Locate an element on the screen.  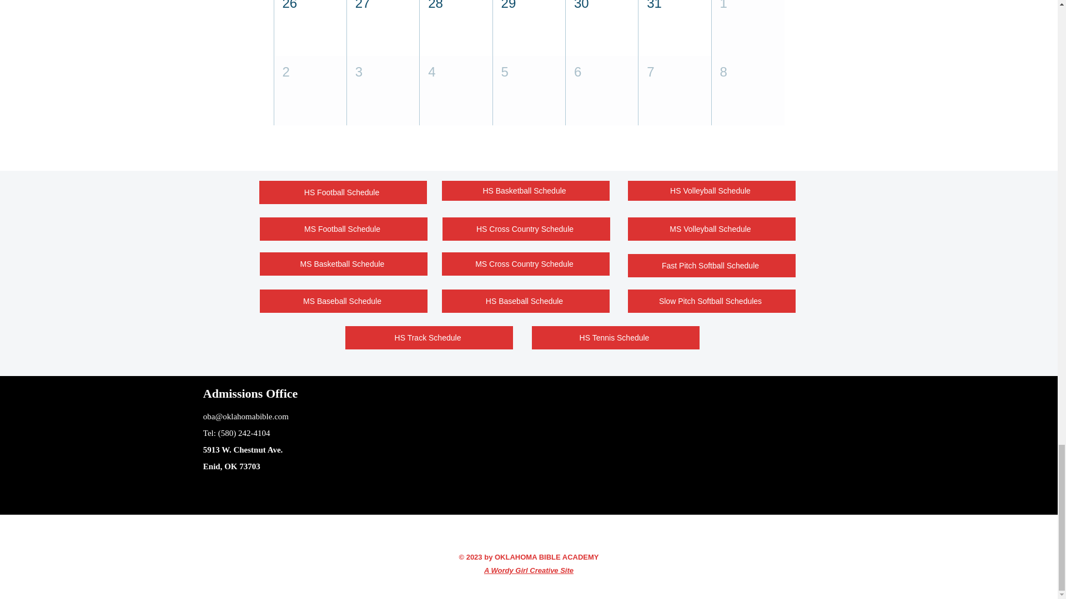
HS Football Schedule is located at coordinates (343, 192).